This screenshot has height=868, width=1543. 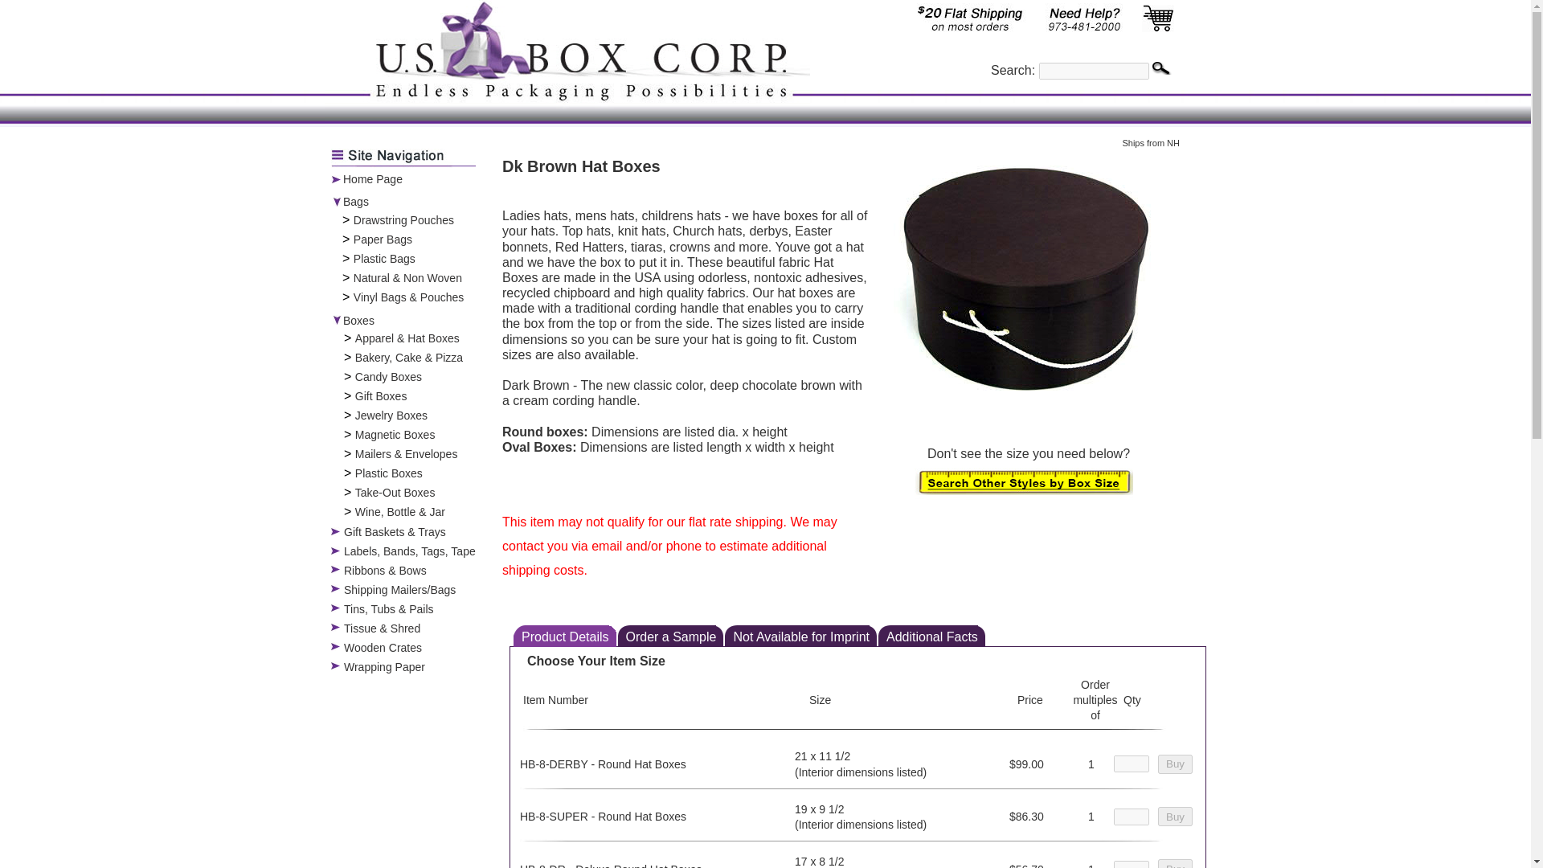 I want to click on point, so click(x=334, y=551).